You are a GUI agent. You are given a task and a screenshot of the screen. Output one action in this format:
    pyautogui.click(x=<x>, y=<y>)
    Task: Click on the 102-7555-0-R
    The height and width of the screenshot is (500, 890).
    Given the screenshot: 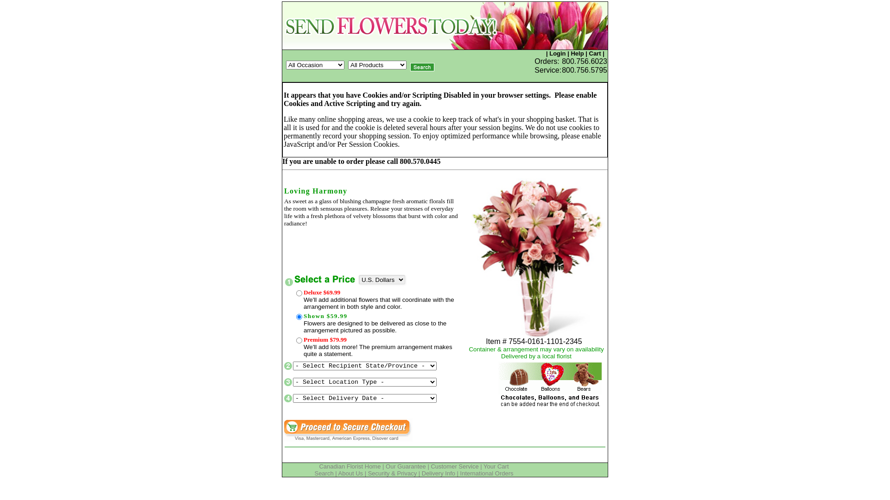 What is the action you would take?
    pyautogui.click(x=299, y=294)
    